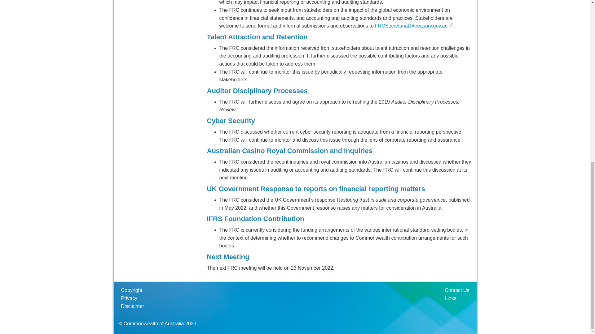 This screenshot has height=334, width=595. I want to click on Links, so click(450, 298).